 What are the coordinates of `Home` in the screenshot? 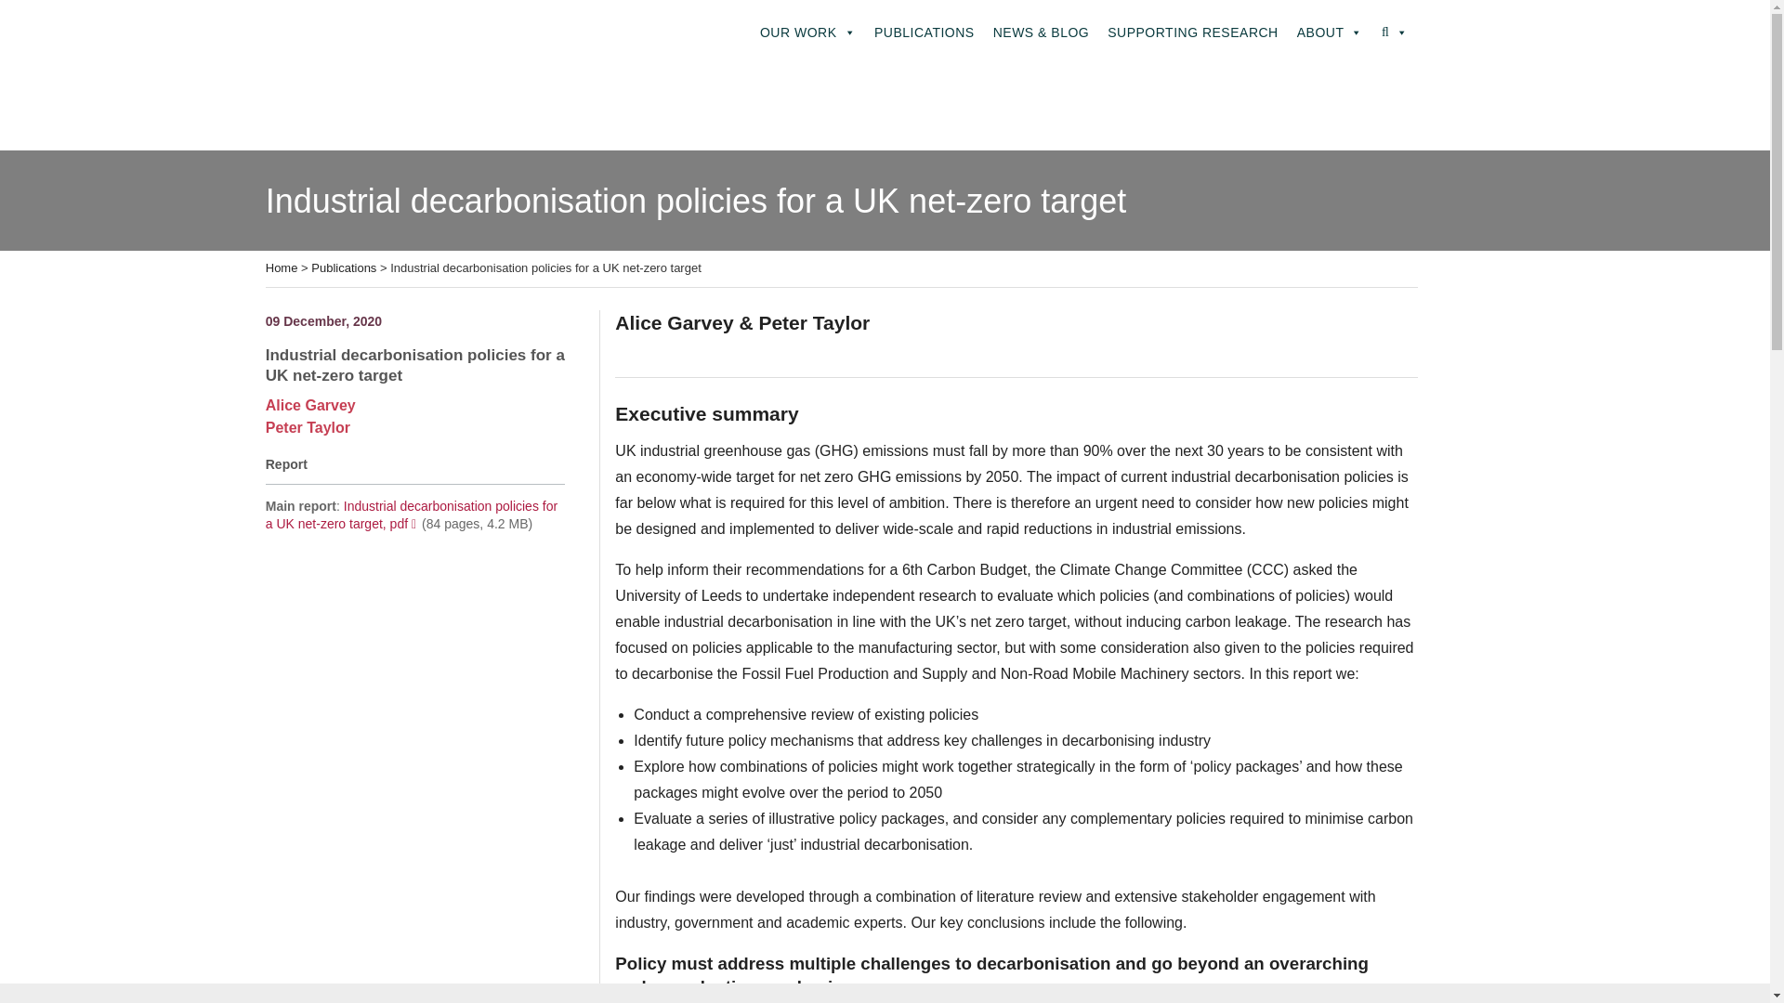 It's located at (282, 267).